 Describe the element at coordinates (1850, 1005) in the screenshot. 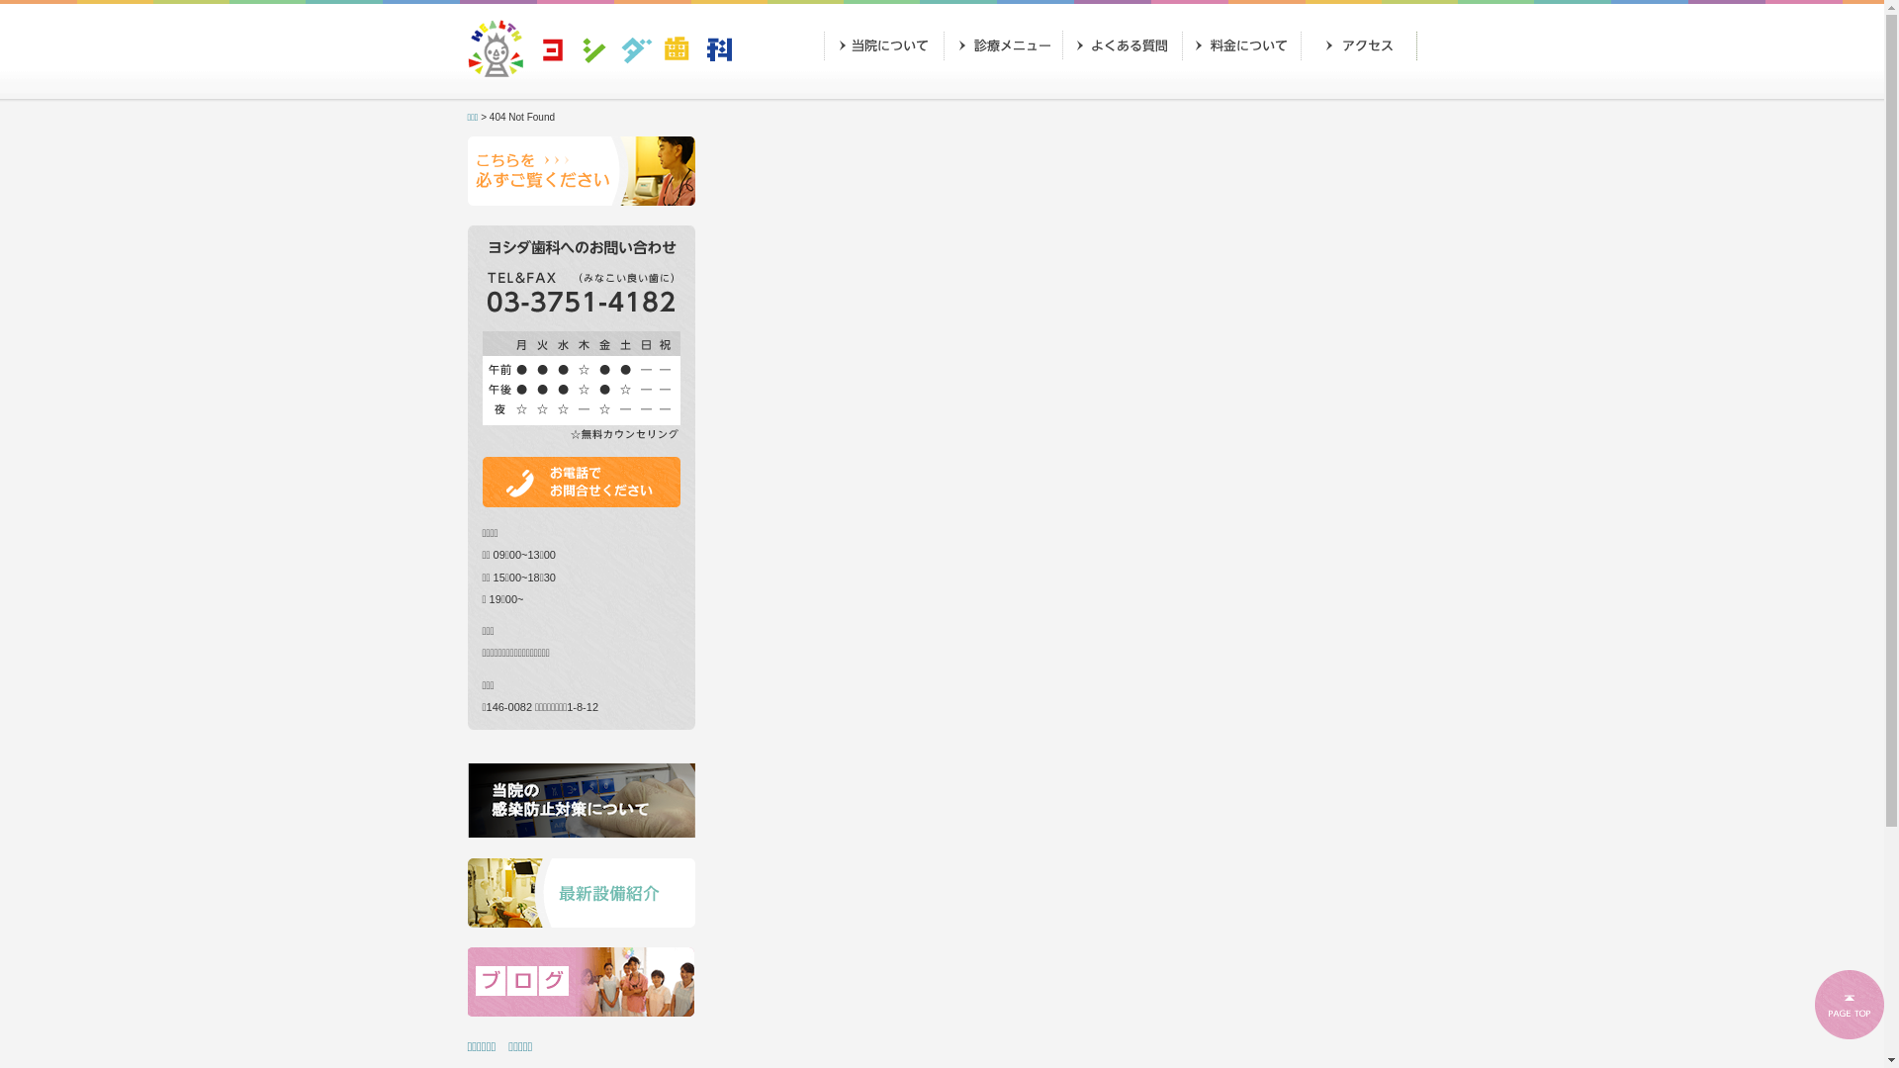

I see `pagetop` at that location.